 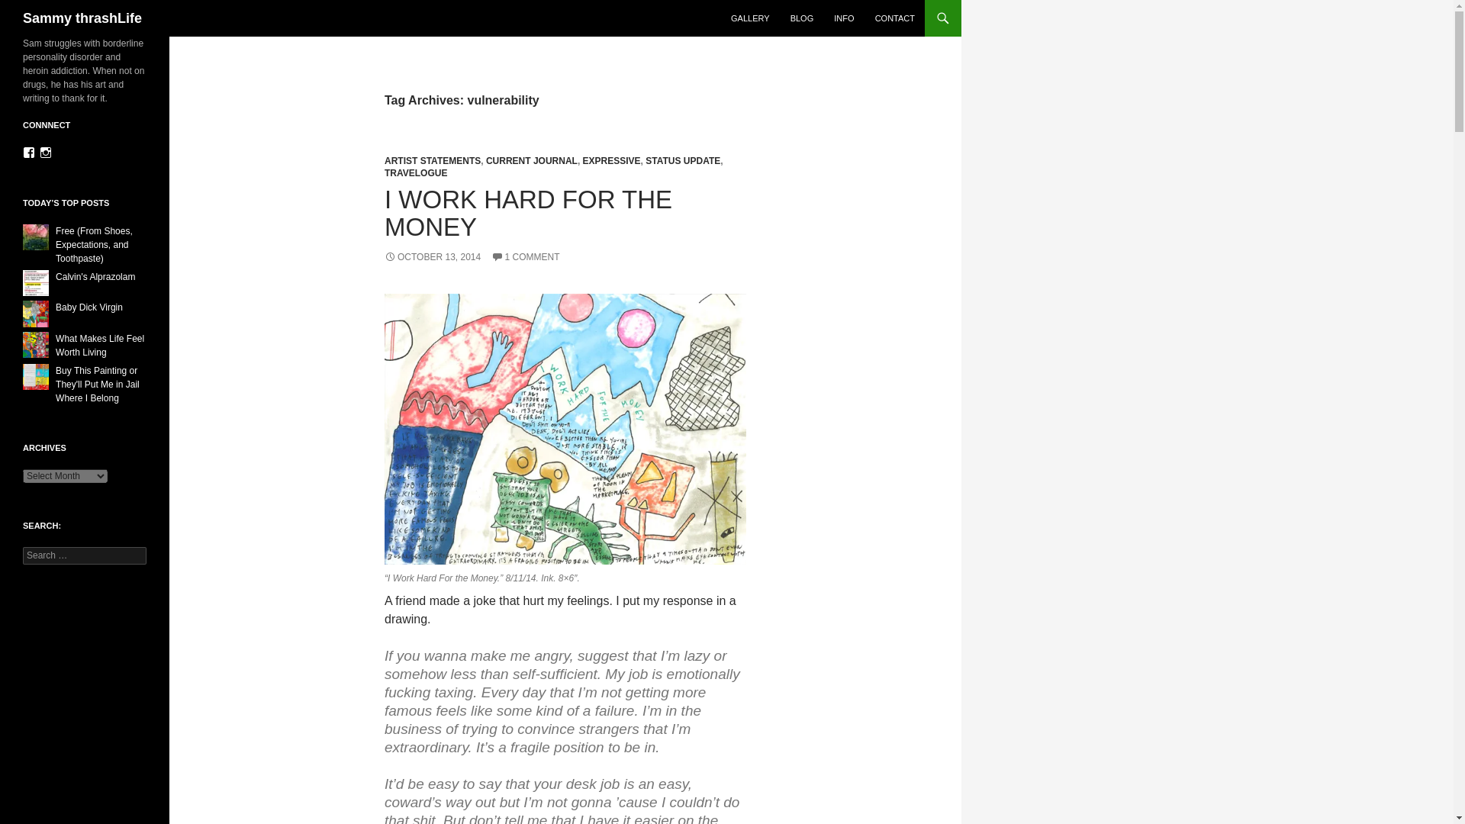 I want to click on 1 COMMENT, so click(x=525, y=257).